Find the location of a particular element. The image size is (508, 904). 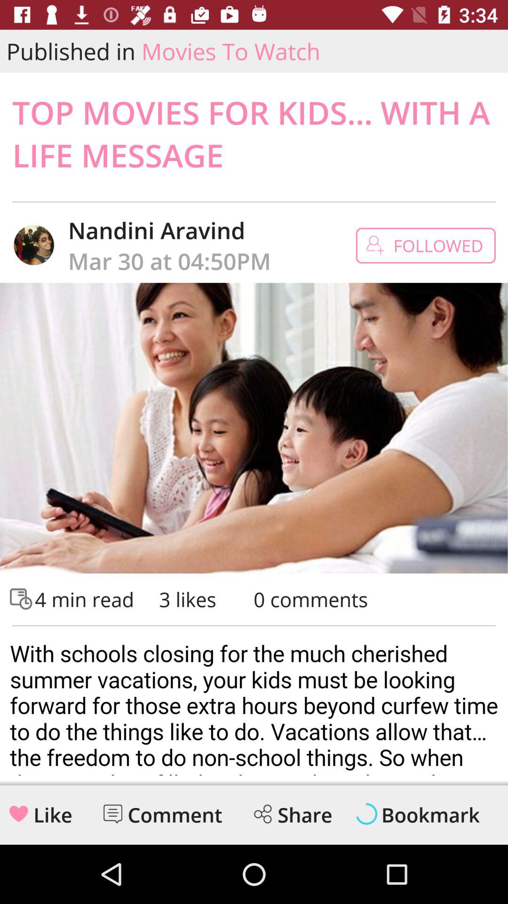

click to like button is located at coordinates (19, 814).